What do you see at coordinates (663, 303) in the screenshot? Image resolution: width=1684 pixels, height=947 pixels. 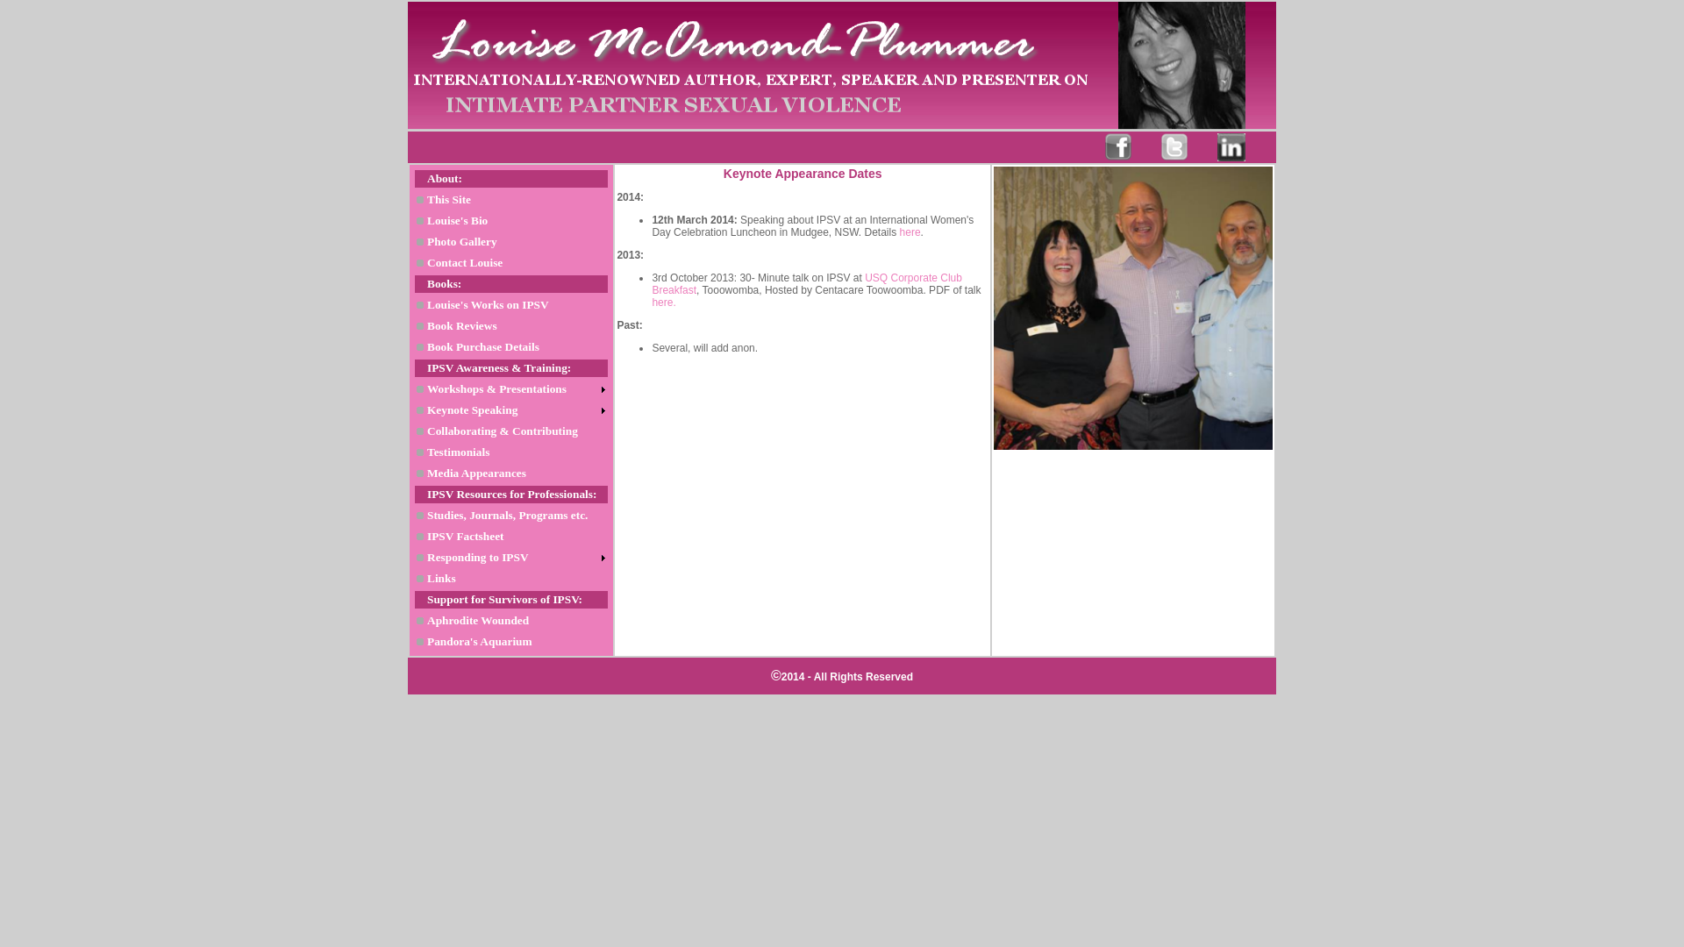 I see `here.` at bounding box center [663, 303].